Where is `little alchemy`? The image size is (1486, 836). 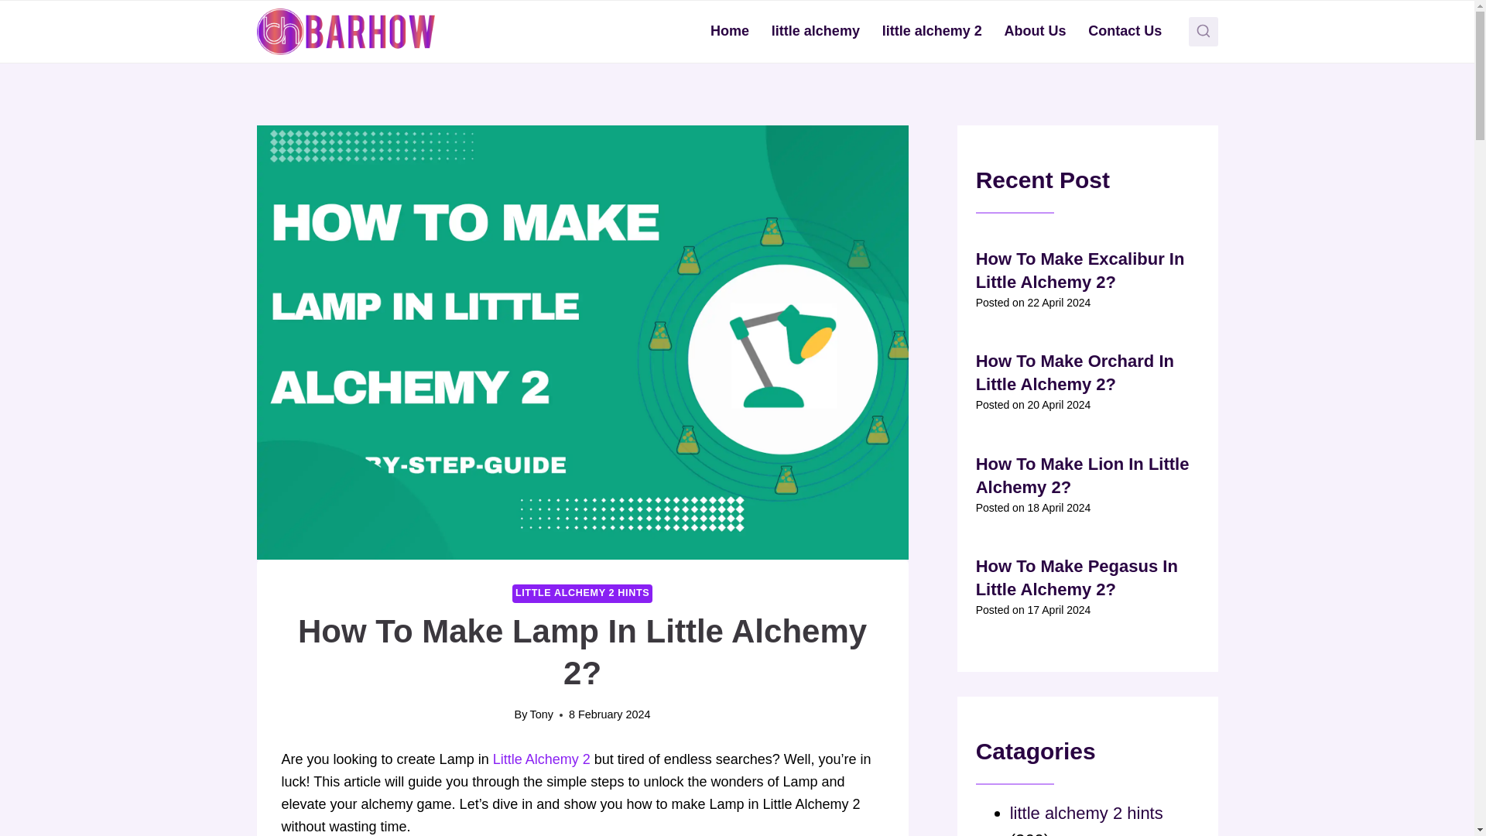 little alchemy is located at coordinates (815, 31).